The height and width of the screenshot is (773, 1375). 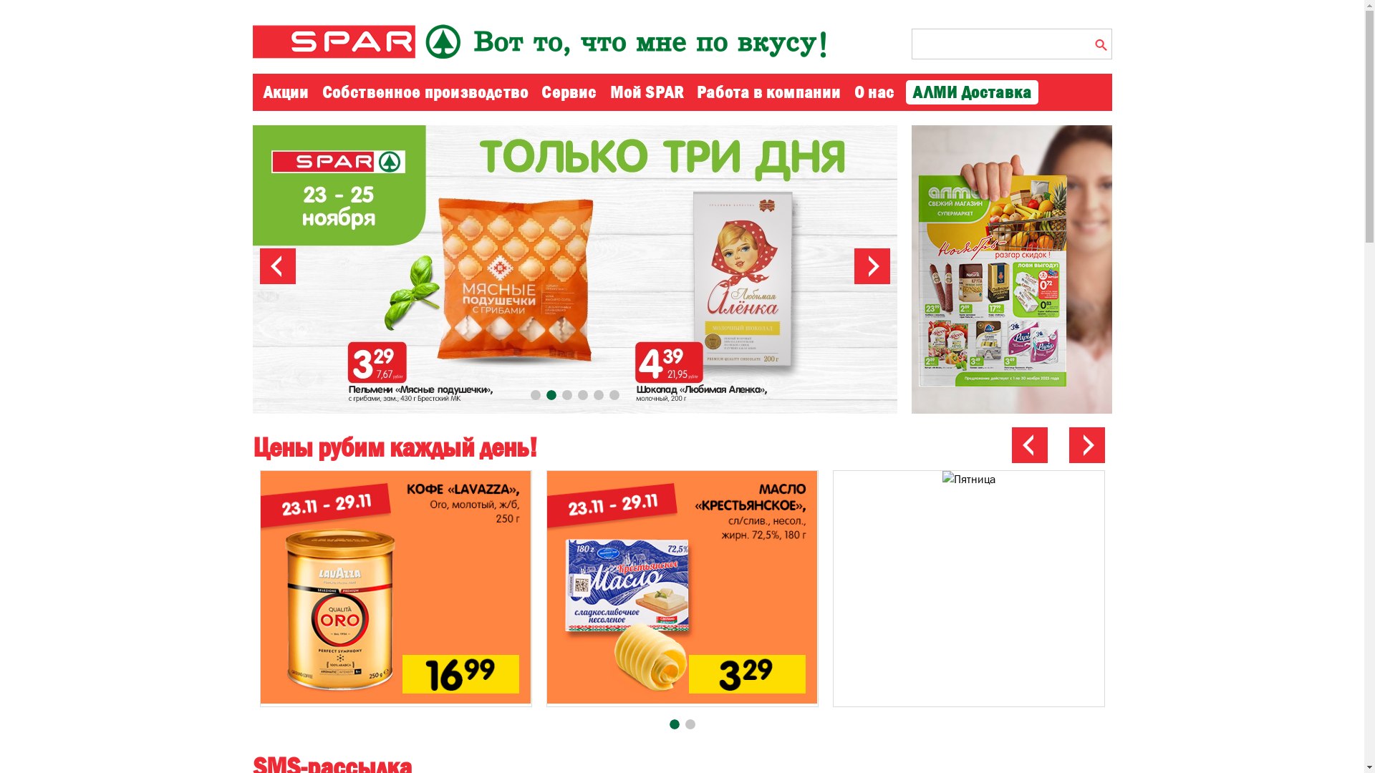 I want to click on 2, so click(x=690, y=724).